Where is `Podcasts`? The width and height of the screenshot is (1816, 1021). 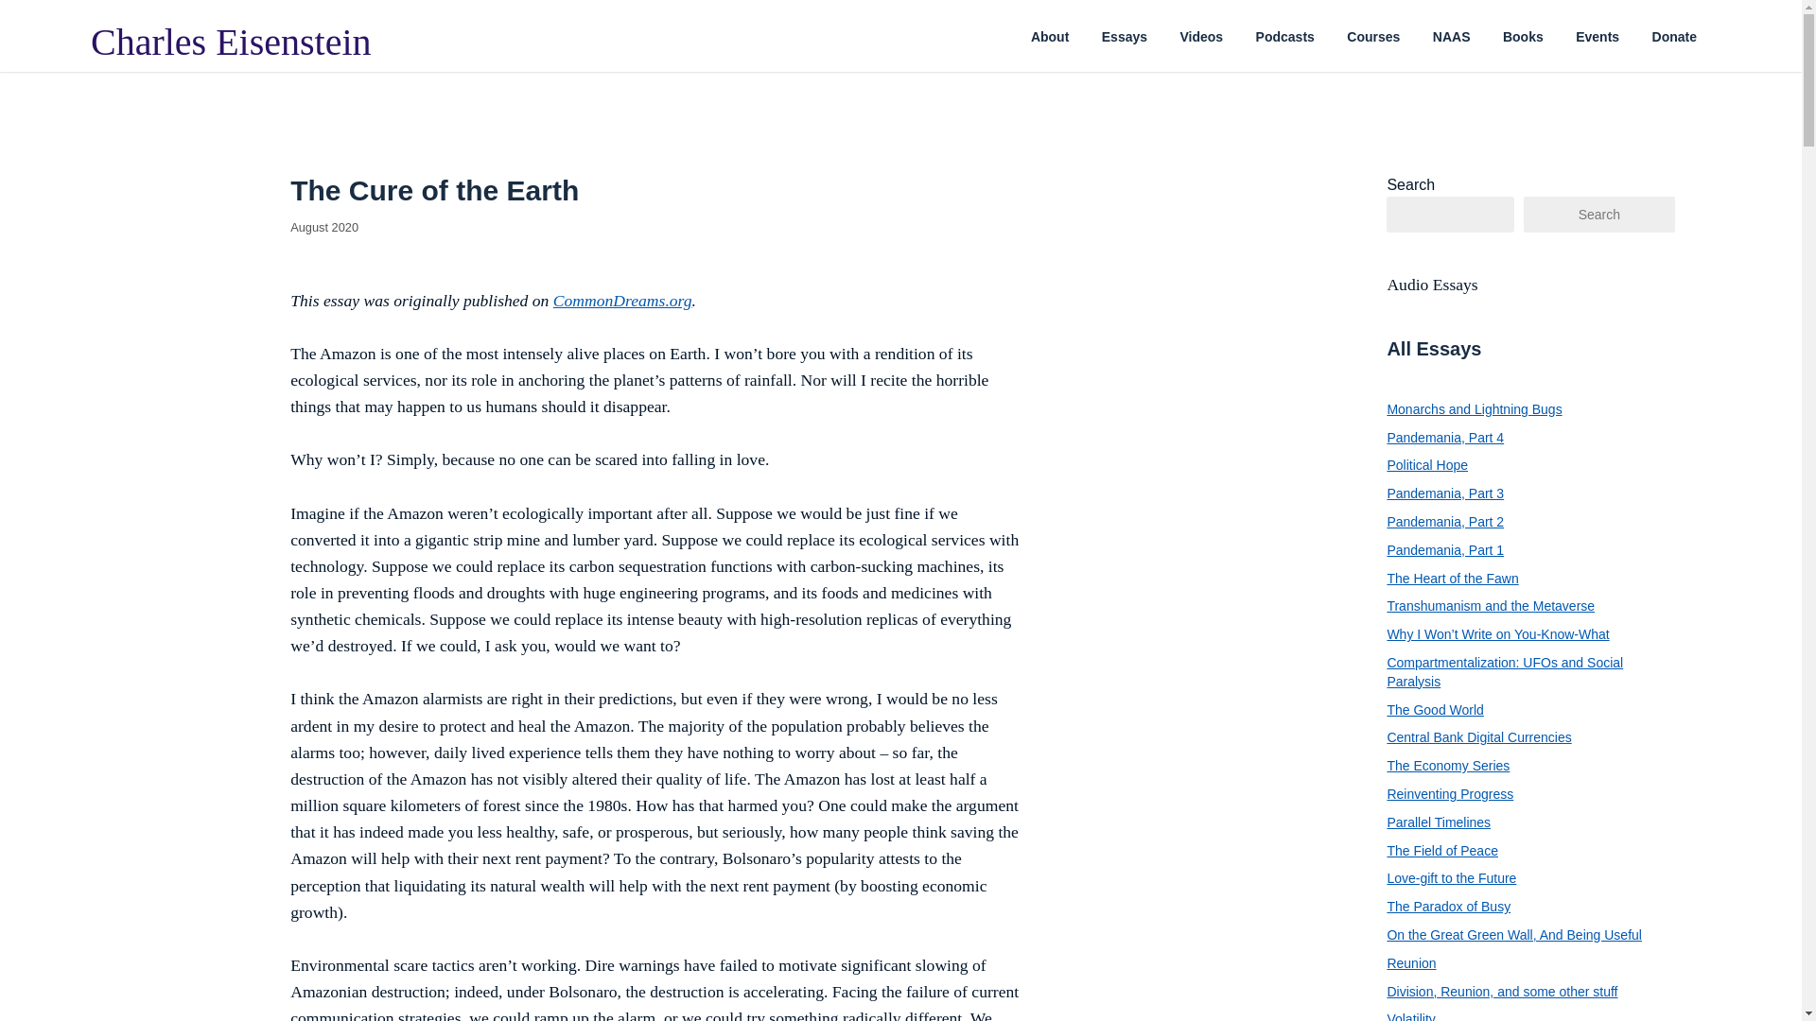
Podcasts is located at coordinates (1285, 37).